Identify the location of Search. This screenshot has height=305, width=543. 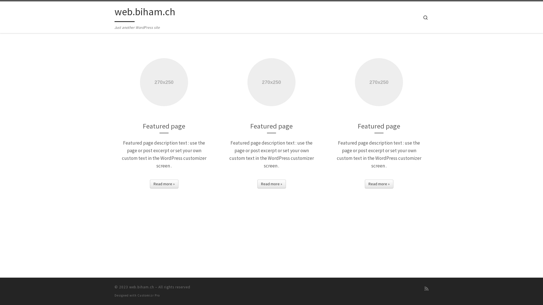
(425, 17).